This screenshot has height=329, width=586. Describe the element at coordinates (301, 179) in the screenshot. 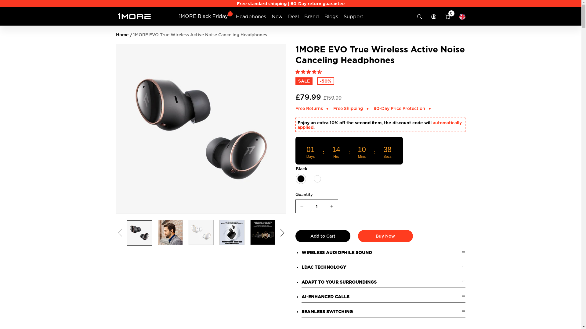

I see `Black` at that location.